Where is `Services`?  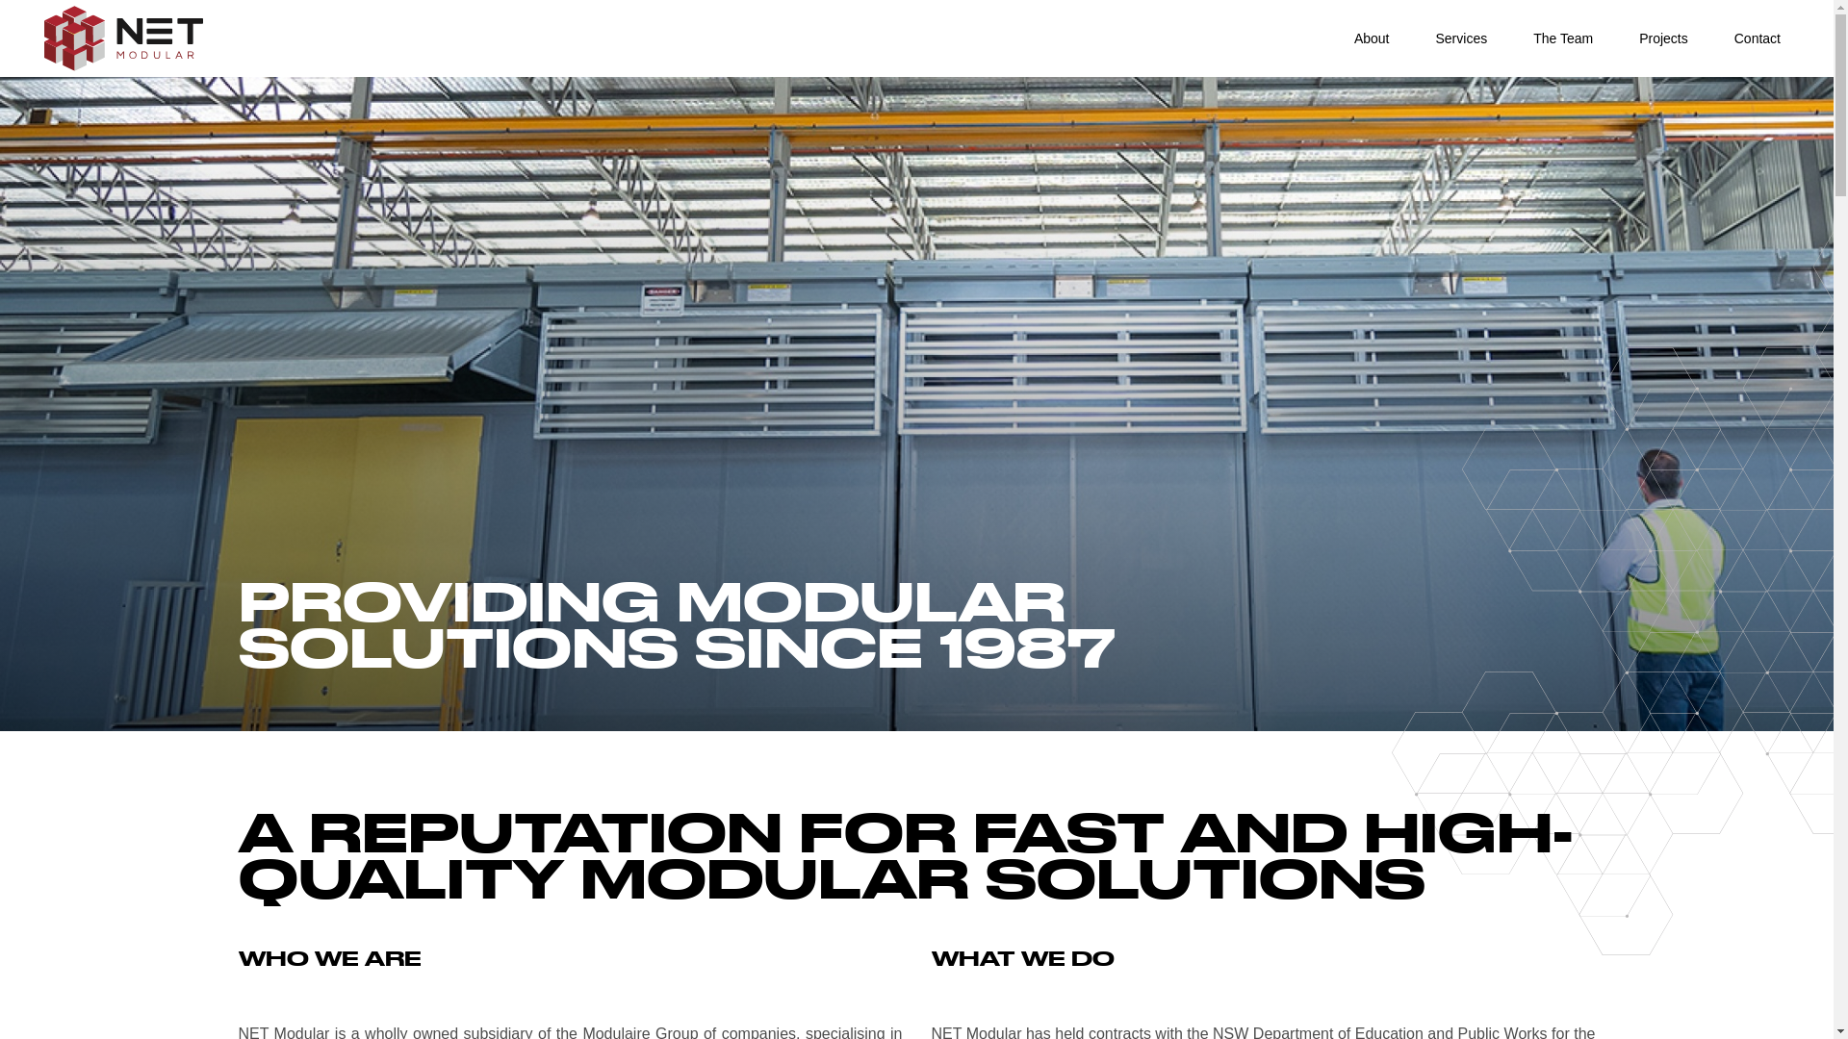 Services is located at coordinates (1461, 38).